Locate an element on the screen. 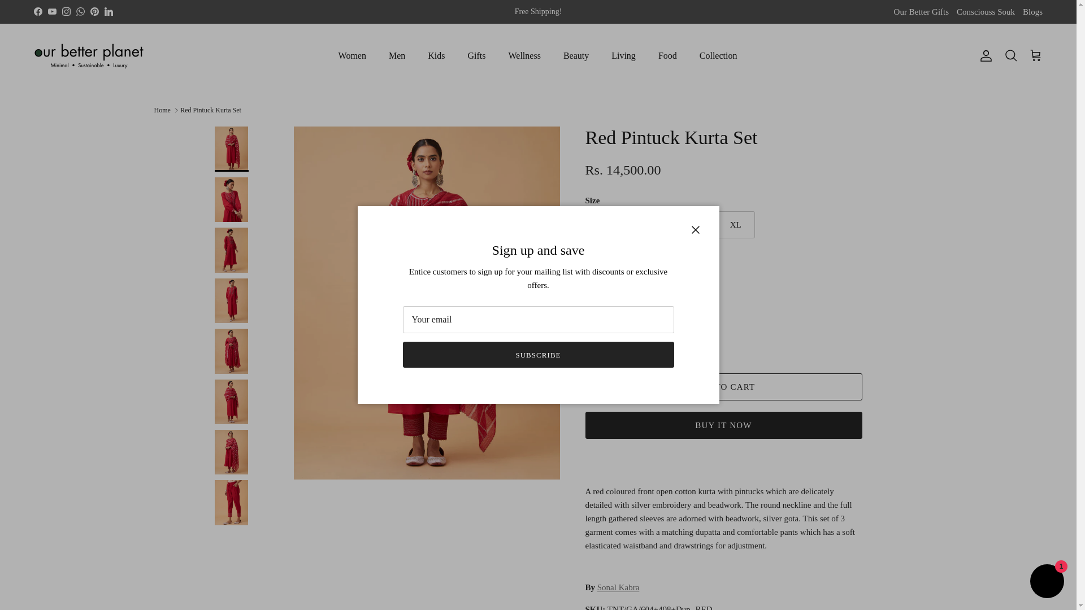 The image size is (1085, 610). Beauty is located at coordinates (576, 55).